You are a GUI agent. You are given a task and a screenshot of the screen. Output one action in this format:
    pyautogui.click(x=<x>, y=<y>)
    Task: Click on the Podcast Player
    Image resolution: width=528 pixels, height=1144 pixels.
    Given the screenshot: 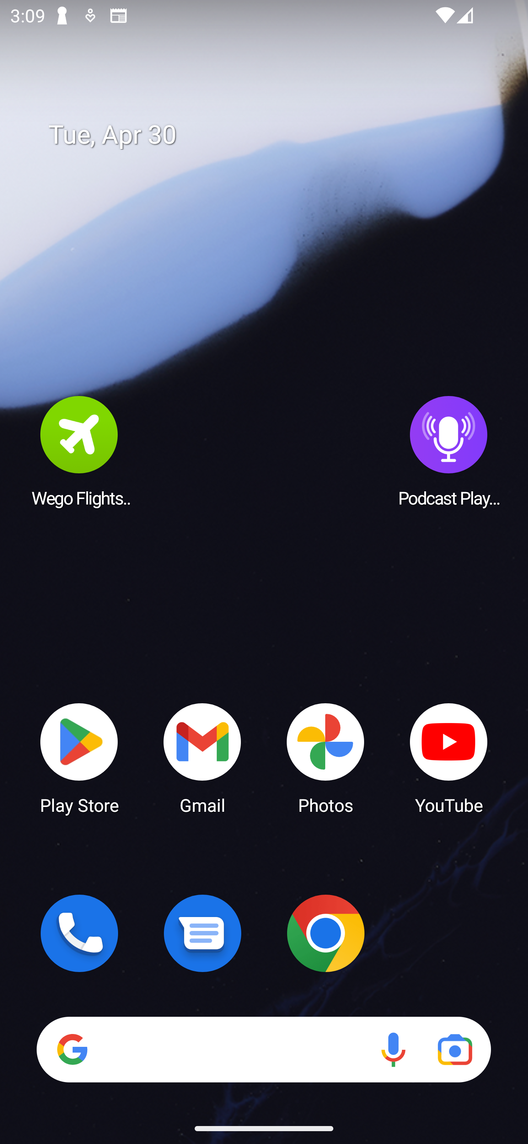 What is the action you would take?
    pyautogui.click(x=449, y=451)
    